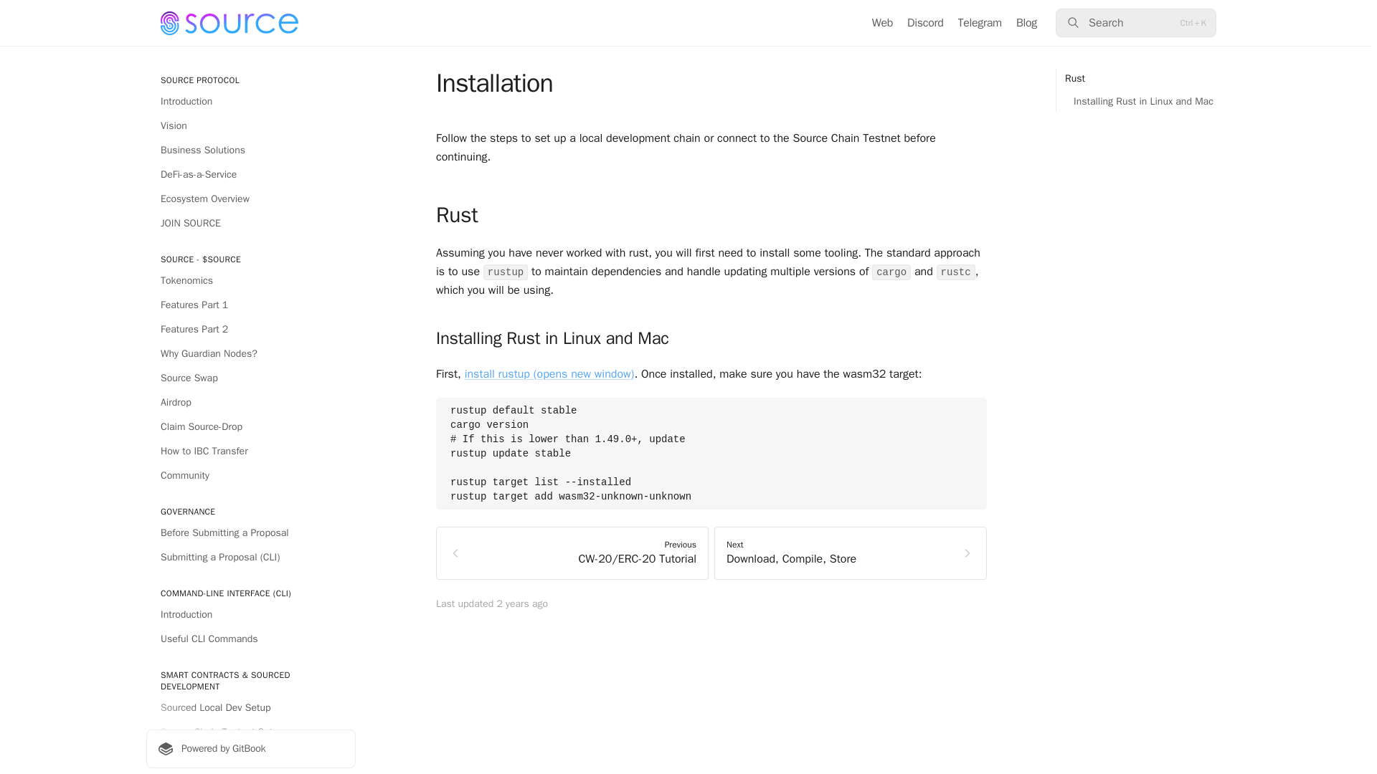 The image size is (1377, 774). I want to click on How to IBC Transfer, so click(250, 451).